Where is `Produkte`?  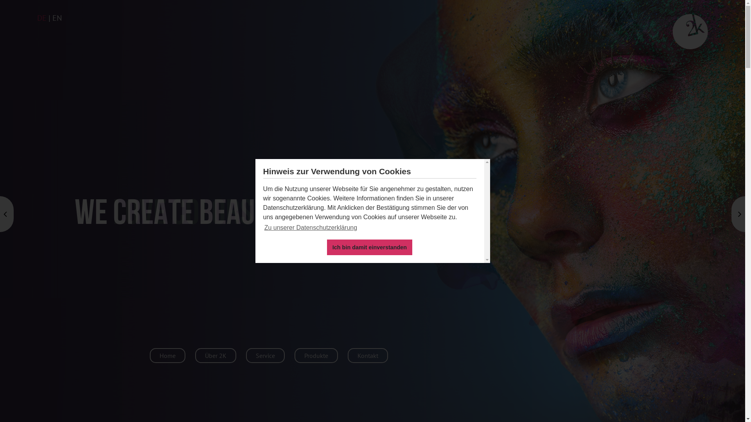 Produkte is located at coordinates (316, 356).